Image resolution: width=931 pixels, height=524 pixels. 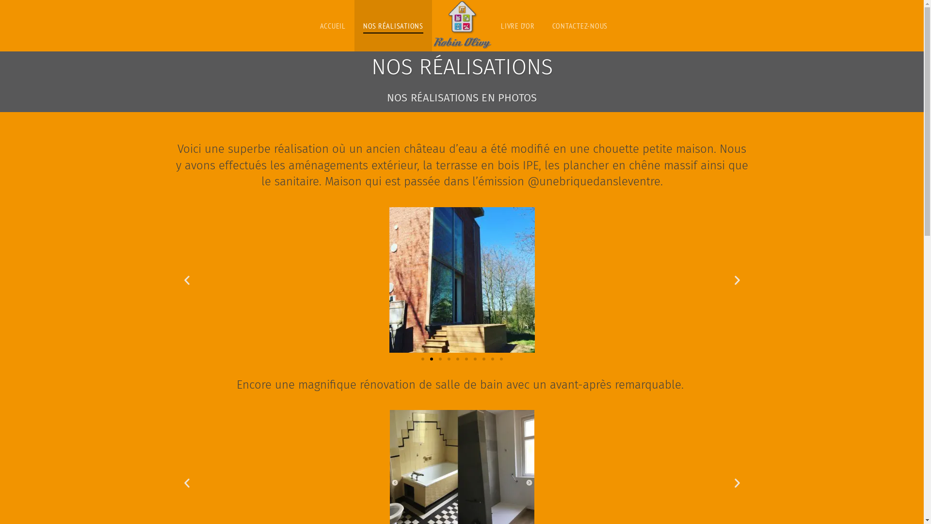 I want to click on CONTACTEZ-NOUS, so click(x=580, y=26).